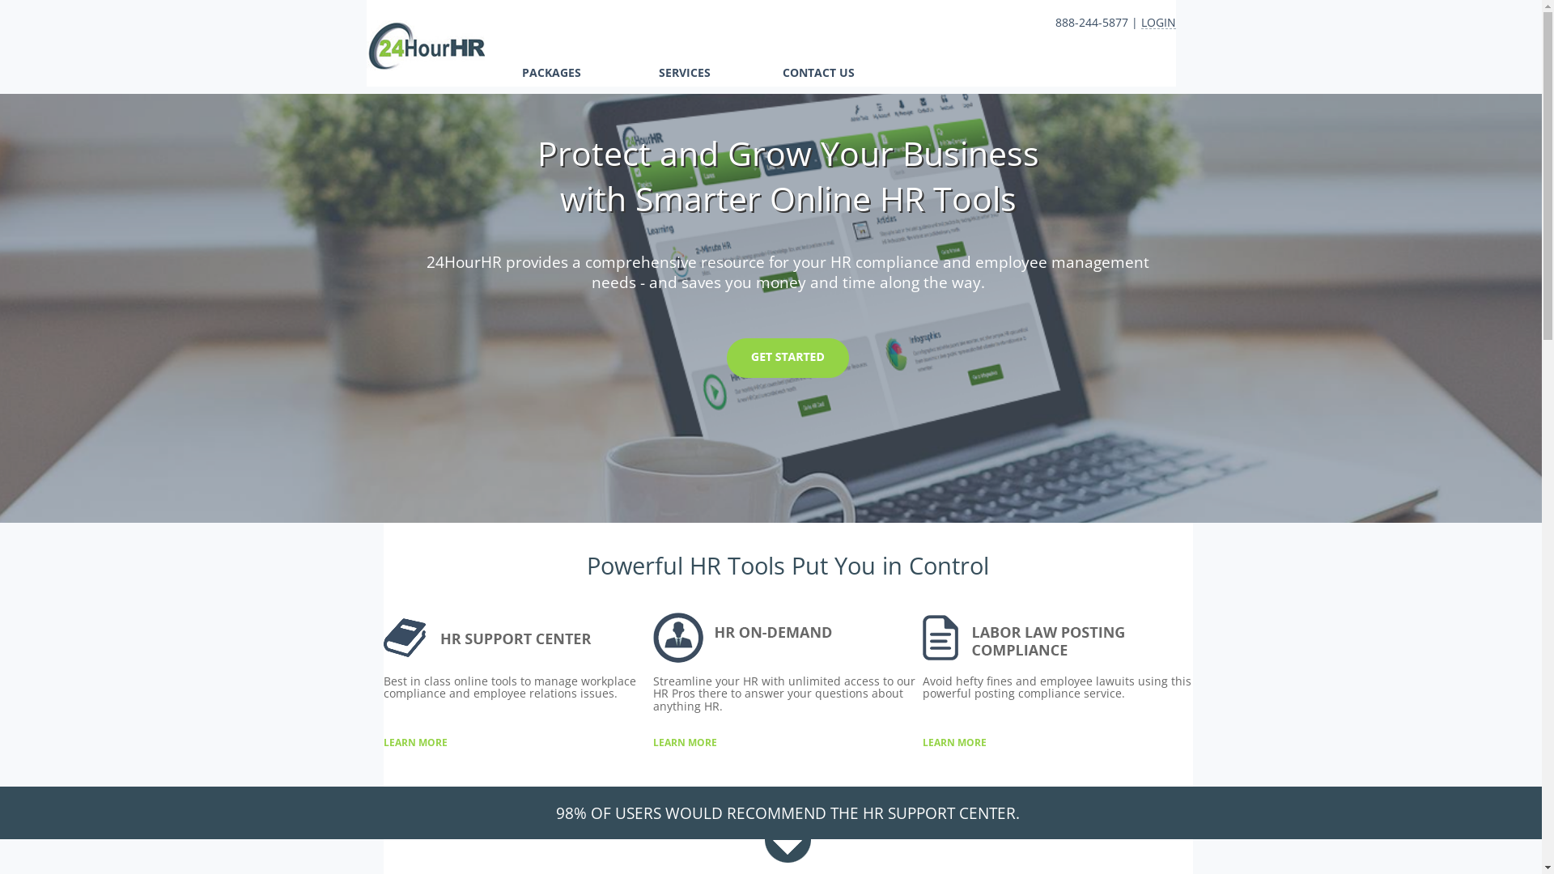  I want to click on 24HourHR, so click(425, 45).